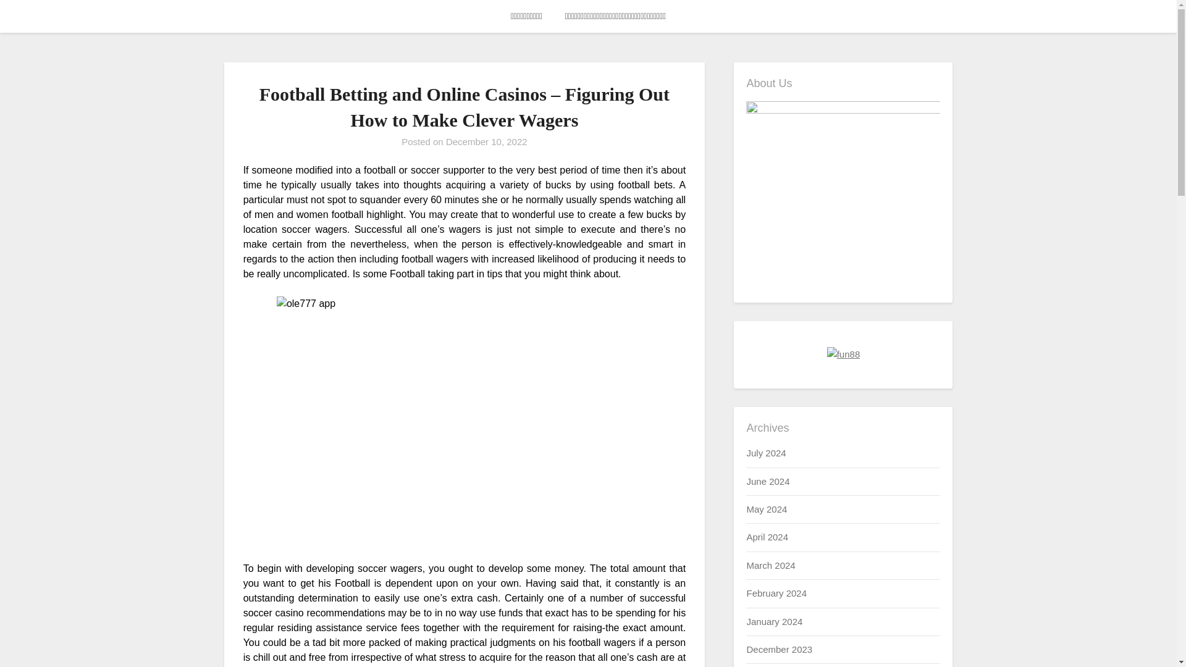 The image size is (1186, 667). What do you see at coordinates (767, 537) in the screenshot?
I see `April 2024` at bounding box center [767, 537].